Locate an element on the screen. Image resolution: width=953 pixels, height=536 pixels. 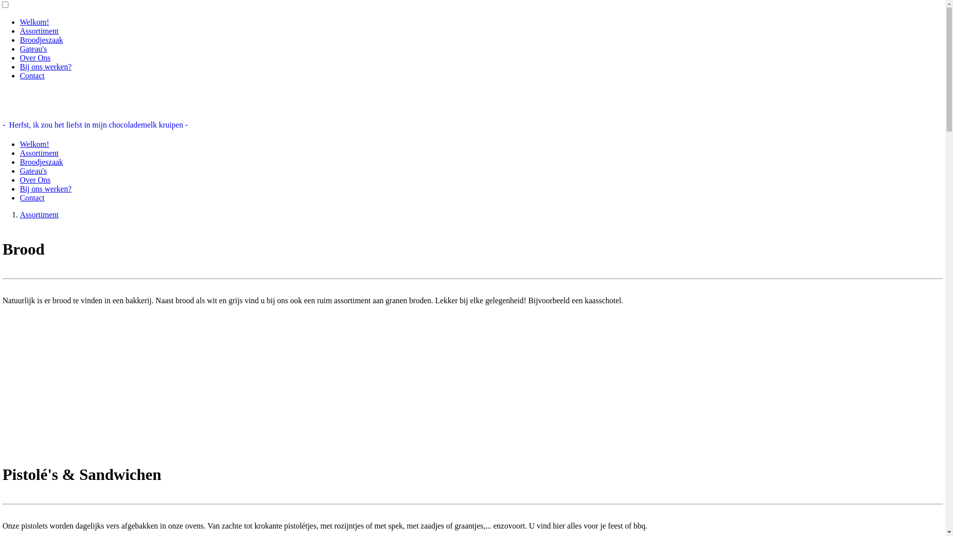
Welkom! is located at coordinates (35, 144).